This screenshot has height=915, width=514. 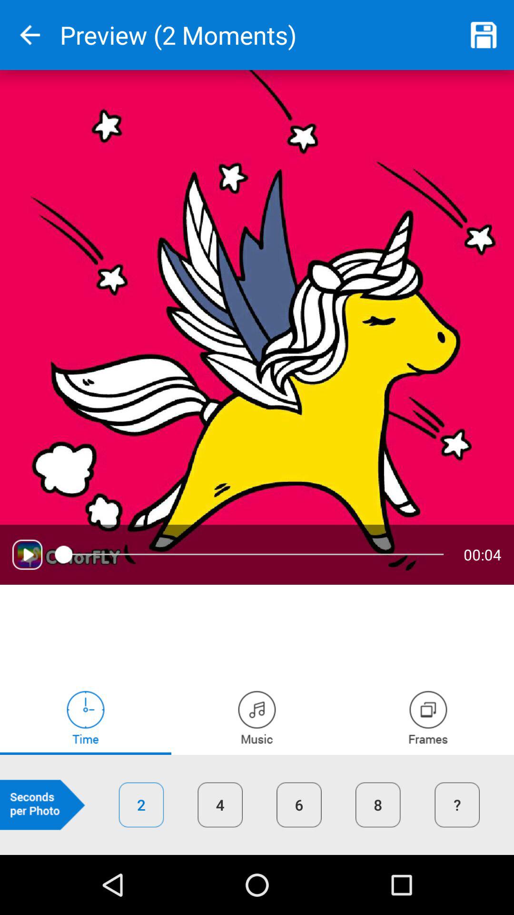 I want to click on frames time, so click(x=428, y=717).